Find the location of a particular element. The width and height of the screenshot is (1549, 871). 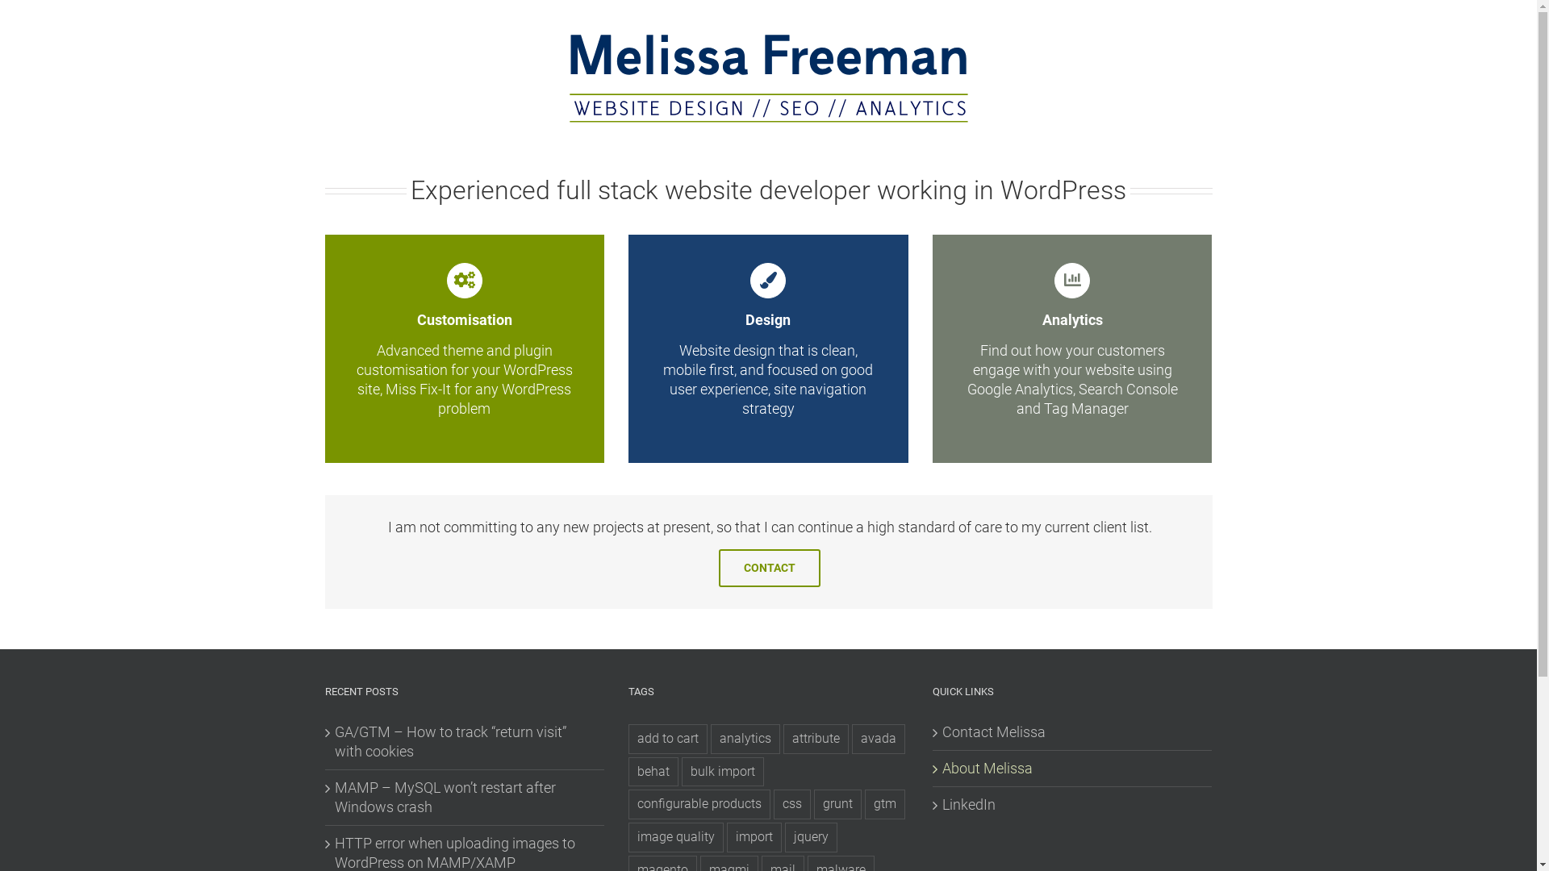

analytics is located at coordinates (745, 739).